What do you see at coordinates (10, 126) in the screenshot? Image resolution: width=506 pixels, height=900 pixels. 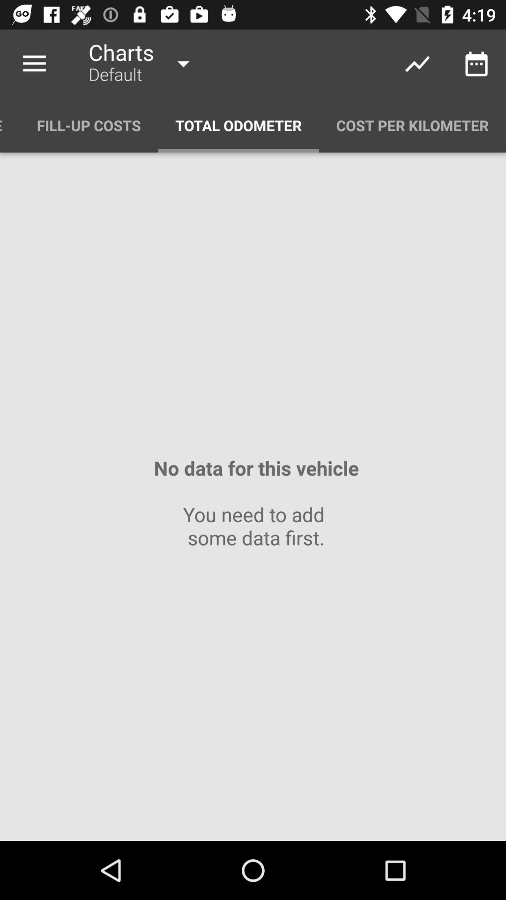 I see `click item next to fill-up costs` at bounding box center [10, 126].